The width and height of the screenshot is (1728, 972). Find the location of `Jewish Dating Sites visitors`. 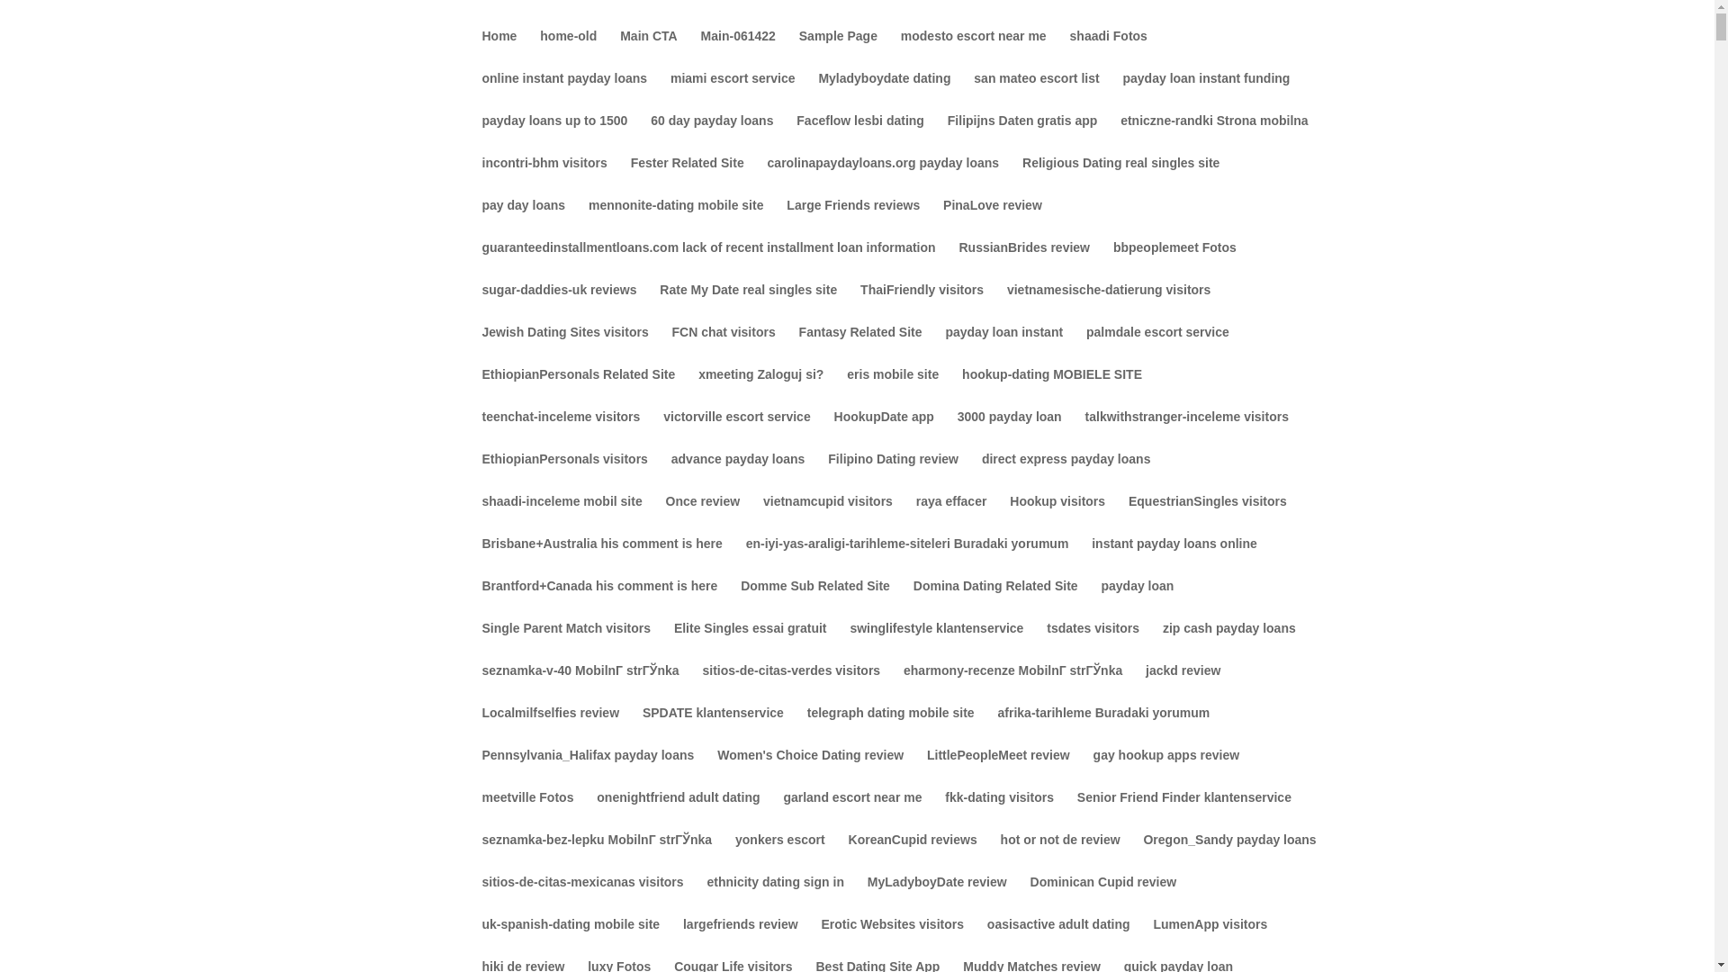

Jewish Dating Sites visitors is located at coordinates (565, 346).